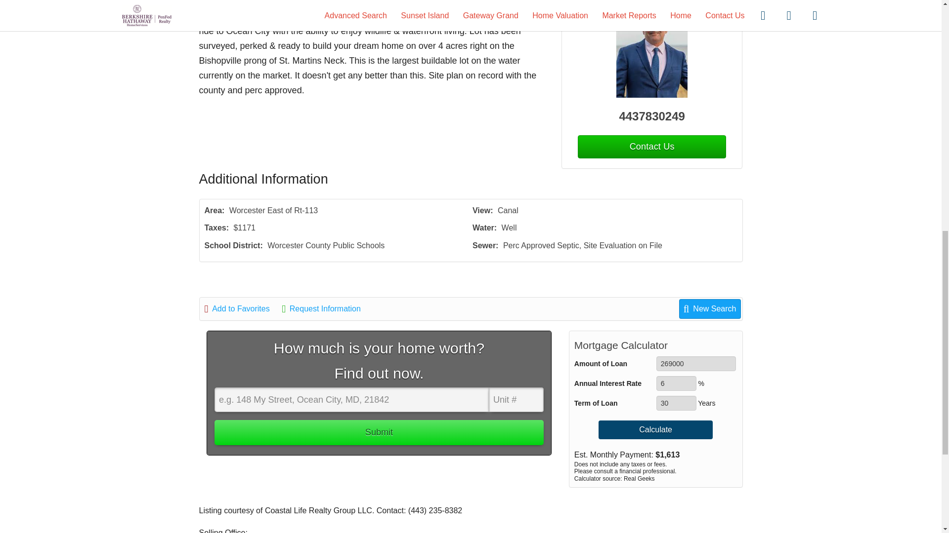  What do you see at coordinates (696, 363) in the screenshot?
I see `269000` at bounding box center [696, 363].